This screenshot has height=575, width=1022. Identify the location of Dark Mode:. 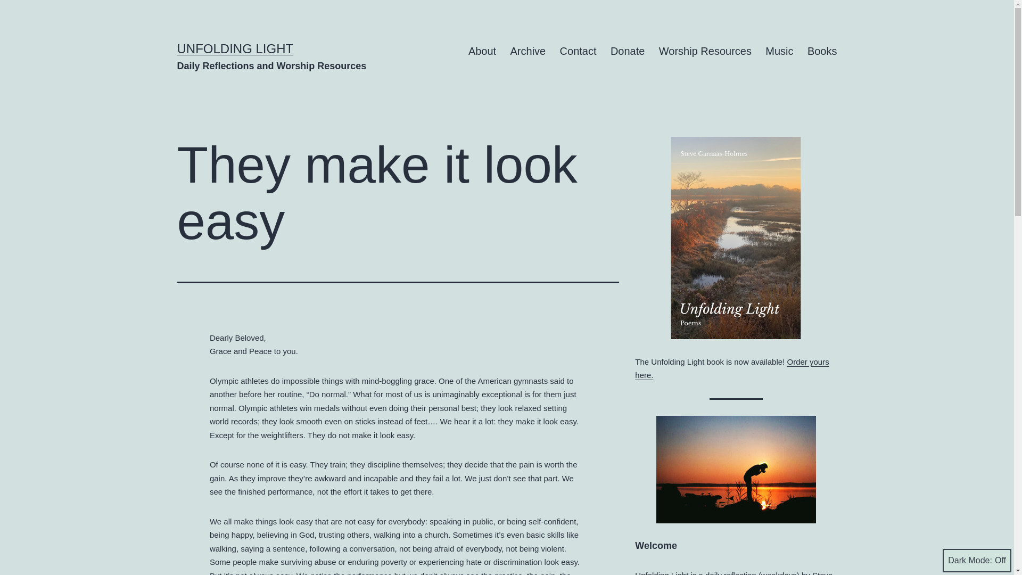
(977, 560).